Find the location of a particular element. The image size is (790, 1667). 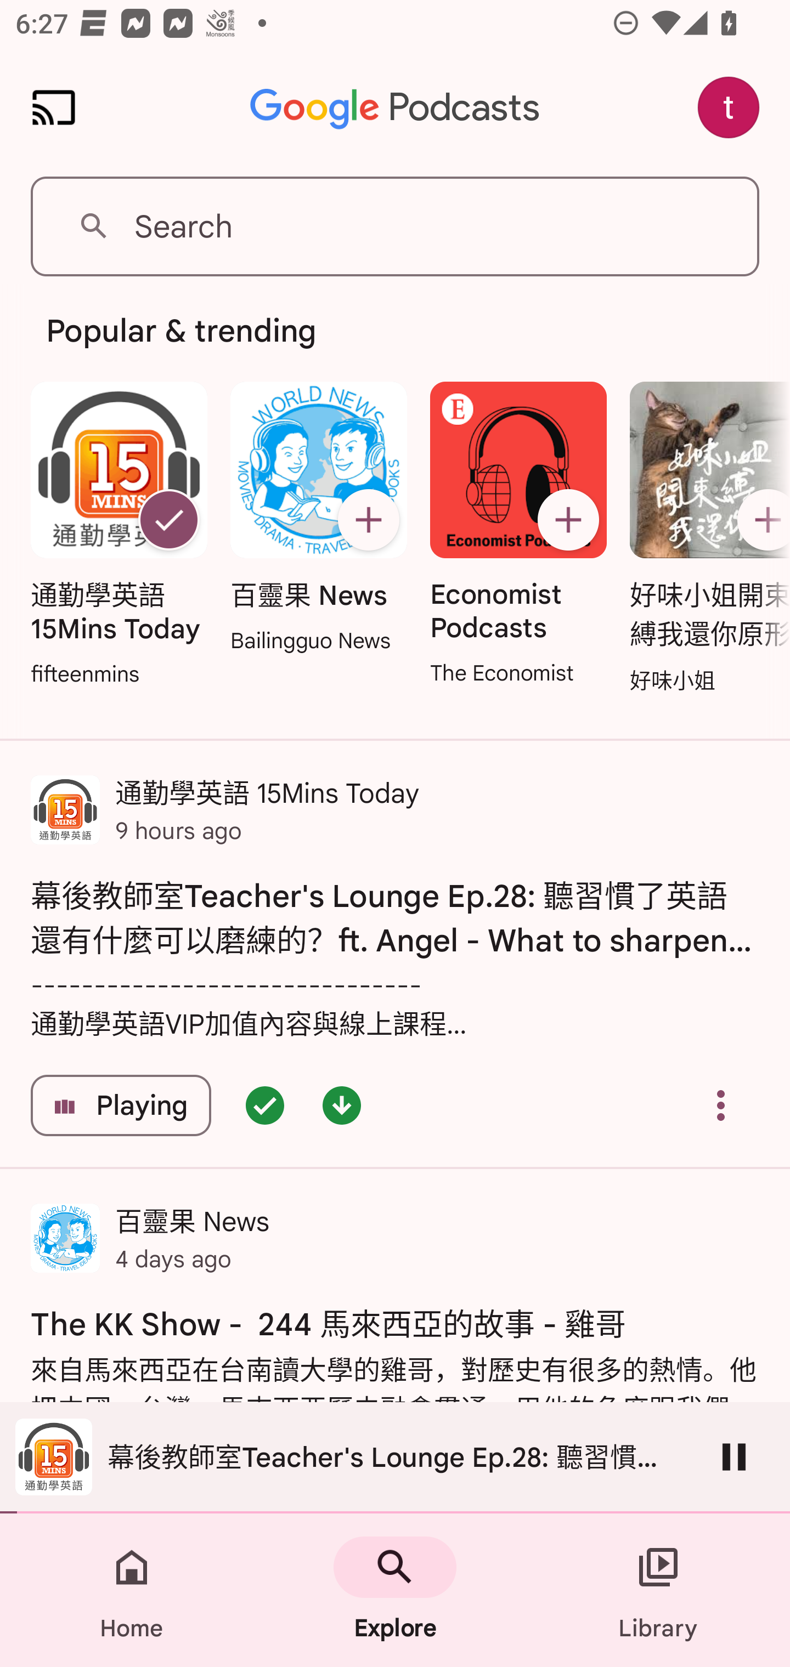

Pause is located at coordinates (734, 1456).